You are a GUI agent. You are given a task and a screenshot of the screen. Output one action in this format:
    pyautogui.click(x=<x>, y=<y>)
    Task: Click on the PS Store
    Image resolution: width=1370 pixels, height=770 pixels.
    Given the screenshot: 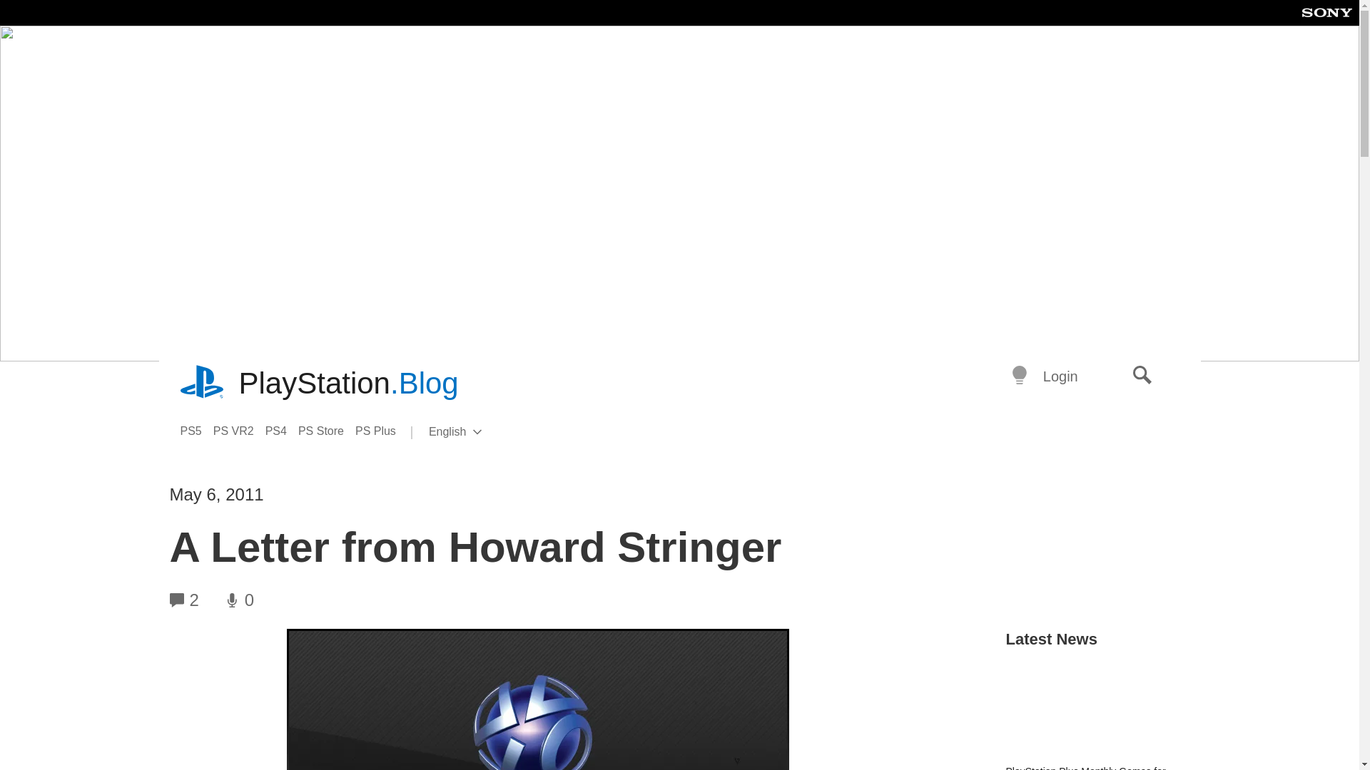 What is the action you would take?
    pyautogui.click(x=240, y=431)
    